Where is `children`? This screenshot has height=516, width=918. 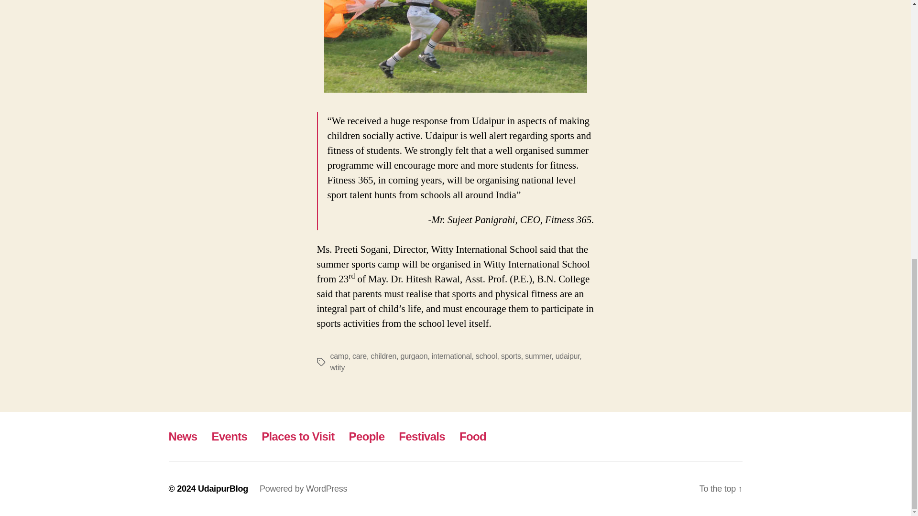
children is located at coordinates (383, 355).